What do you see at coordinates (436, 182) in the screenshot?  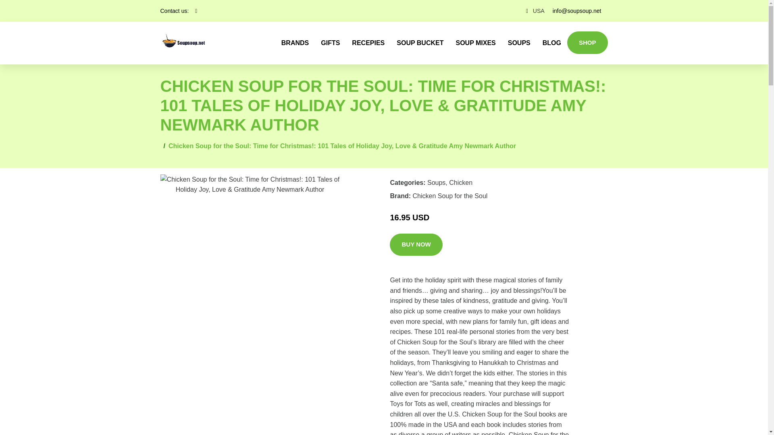 I see `Soups` at bounding box center [436, 182].